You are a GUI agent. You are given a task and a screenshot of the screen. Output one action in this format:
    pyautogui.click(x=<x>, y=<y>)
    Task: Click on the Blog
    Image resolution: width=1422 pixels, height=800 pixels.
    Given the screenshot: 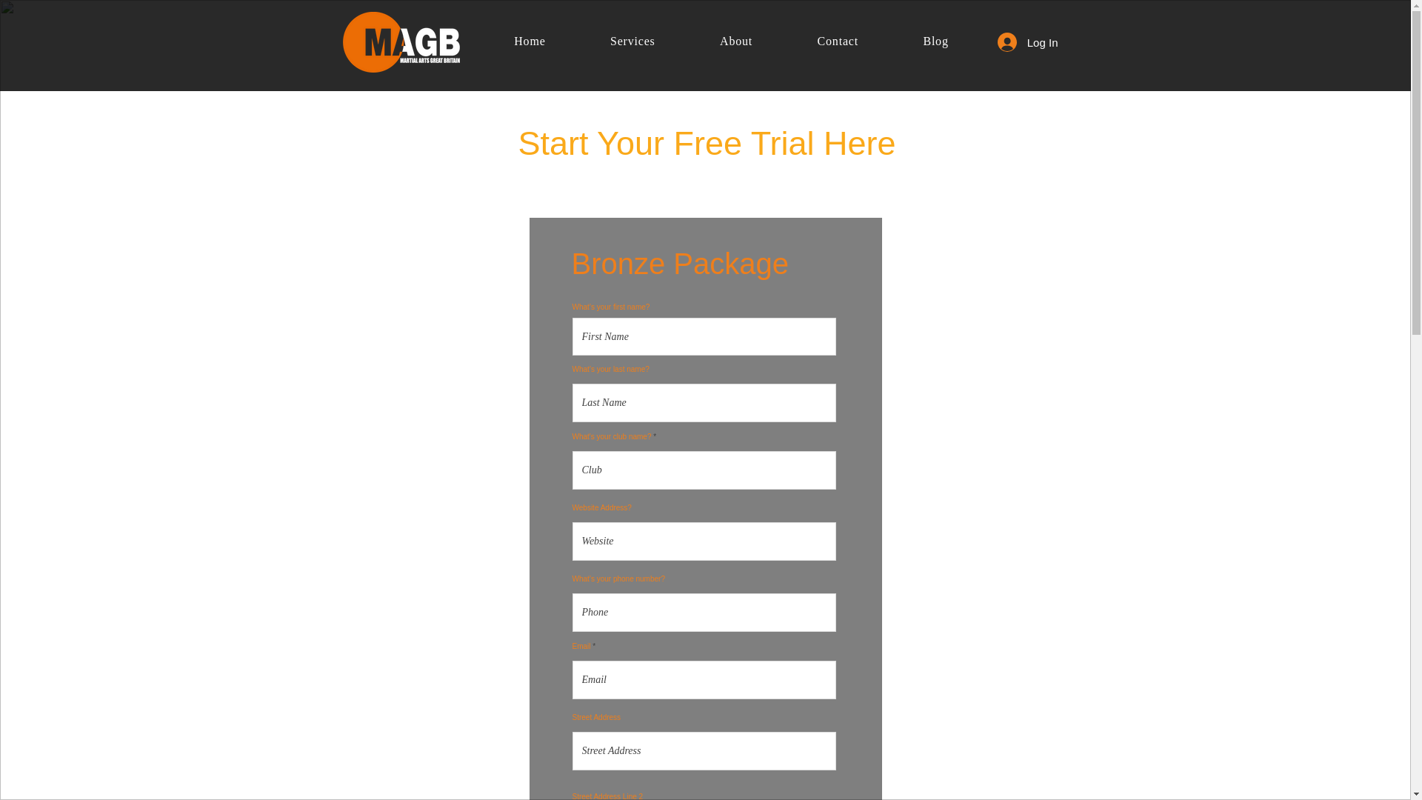 What is the action you would take?
    pyautogui.click(x=936, y=41)
    